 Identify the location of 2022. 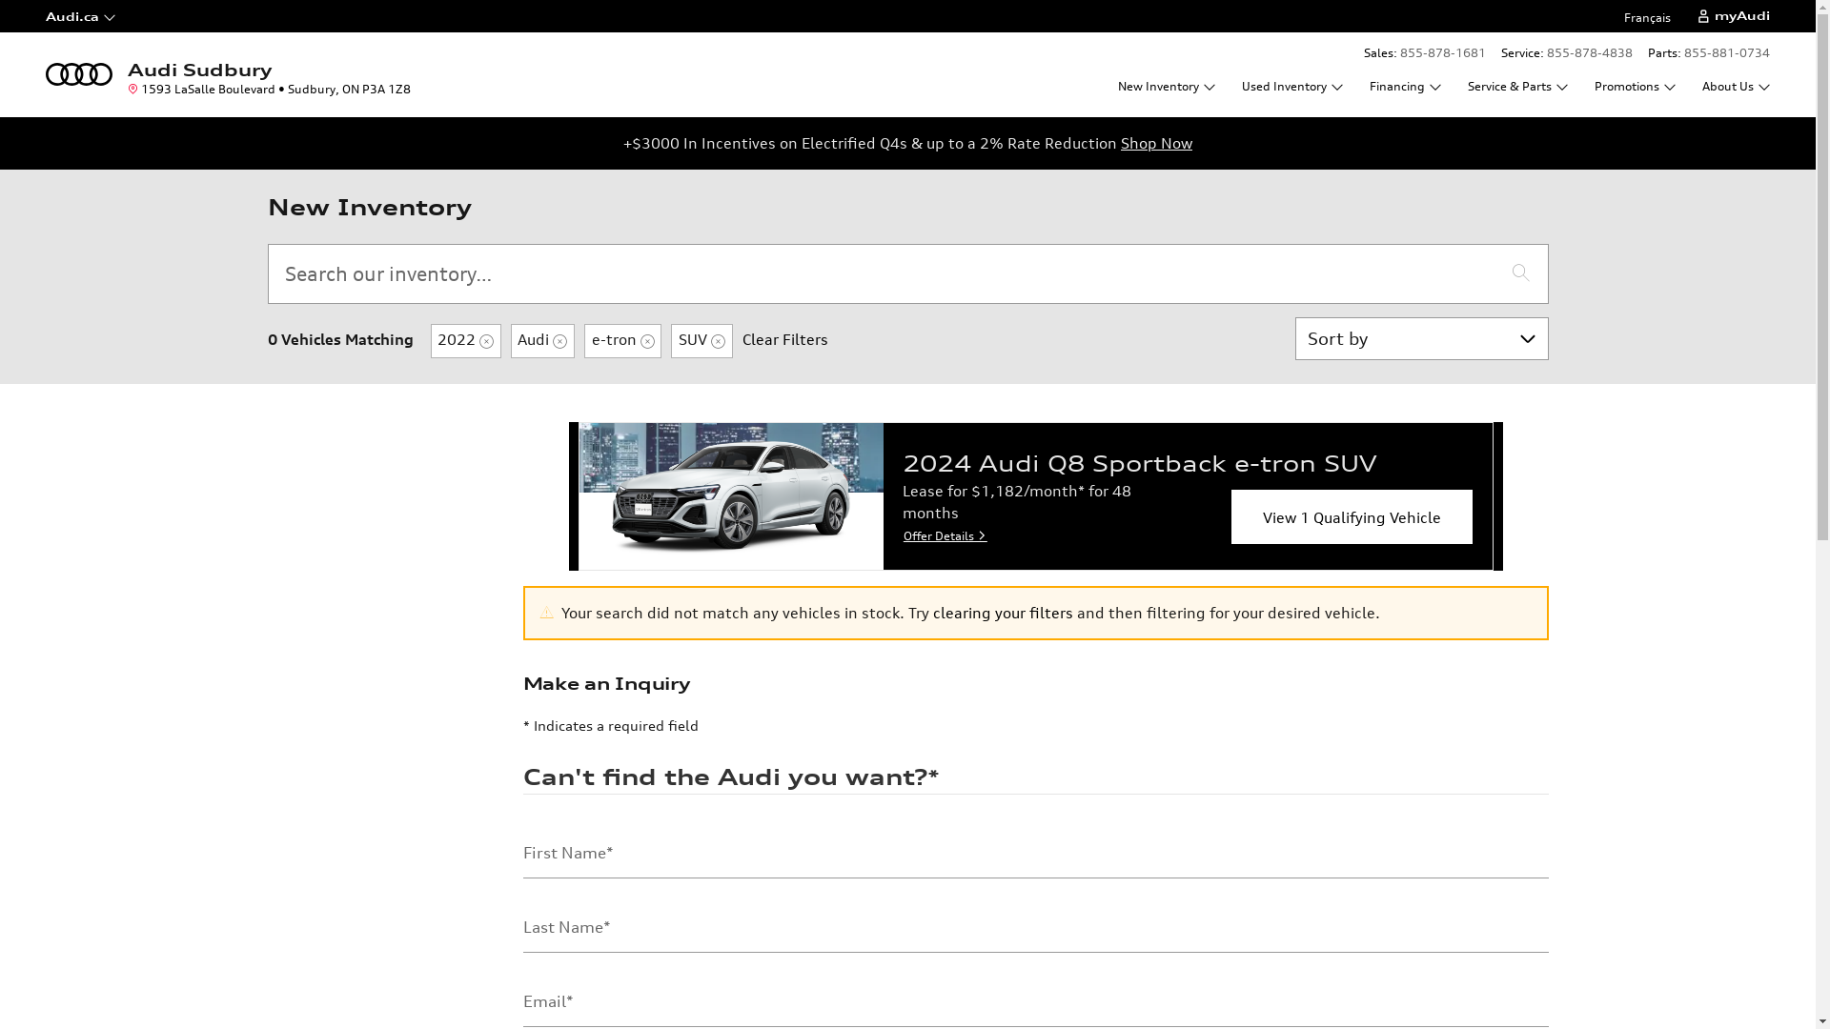
(466, 341).